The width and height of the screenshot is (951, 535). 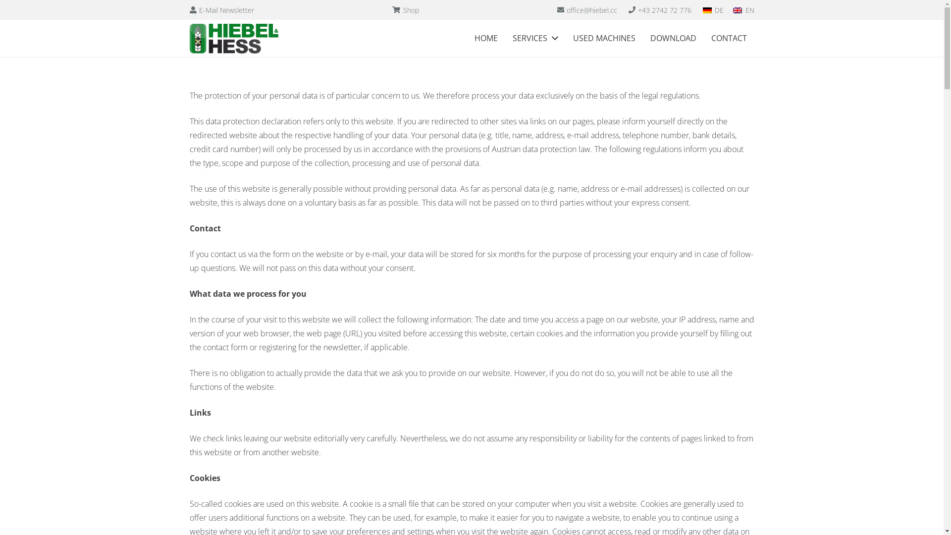 I want to click on DE, so click(x=713, y=10).